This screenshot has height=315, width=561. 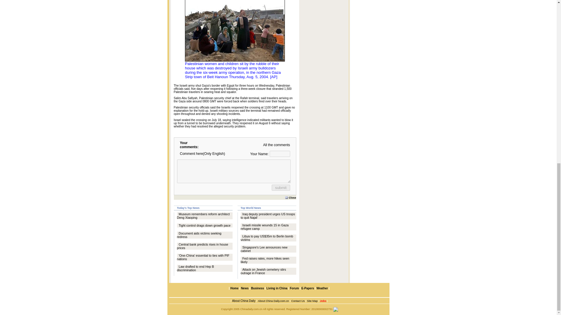 I want to click on All the comments, so click(x=276, y=145).